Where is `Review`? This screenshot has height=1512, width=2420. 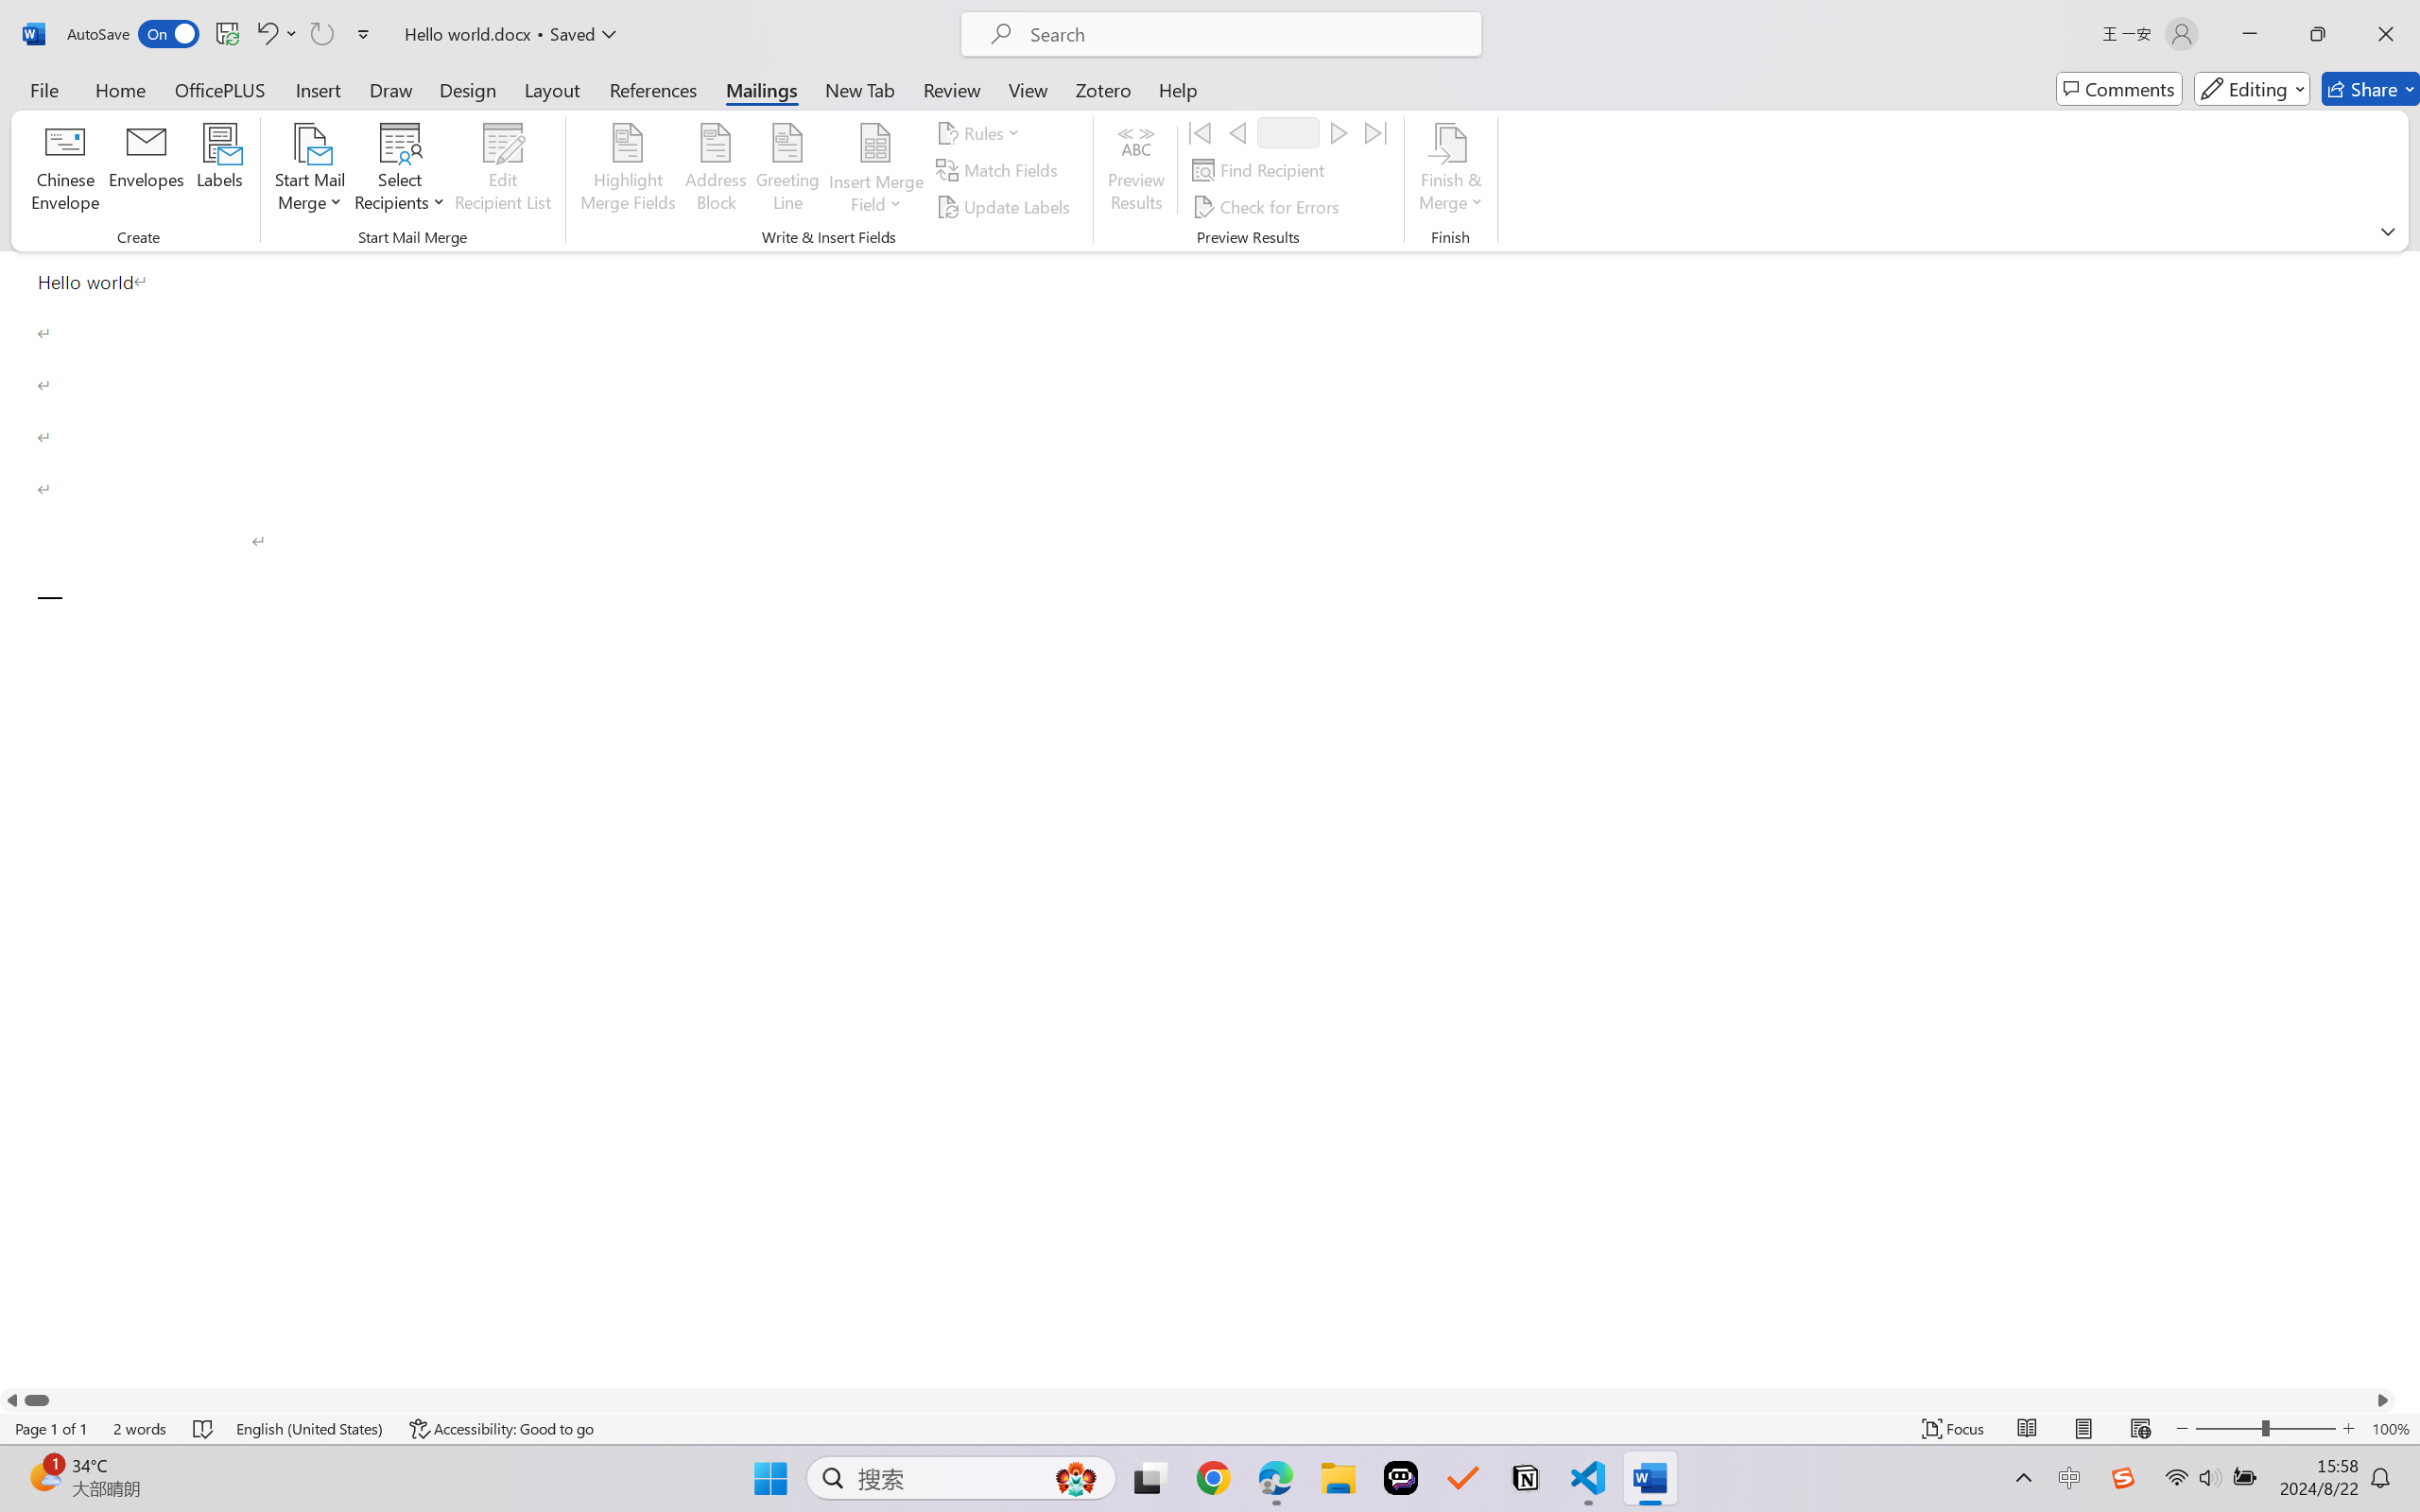
Review is located at coordinates (952, 89).